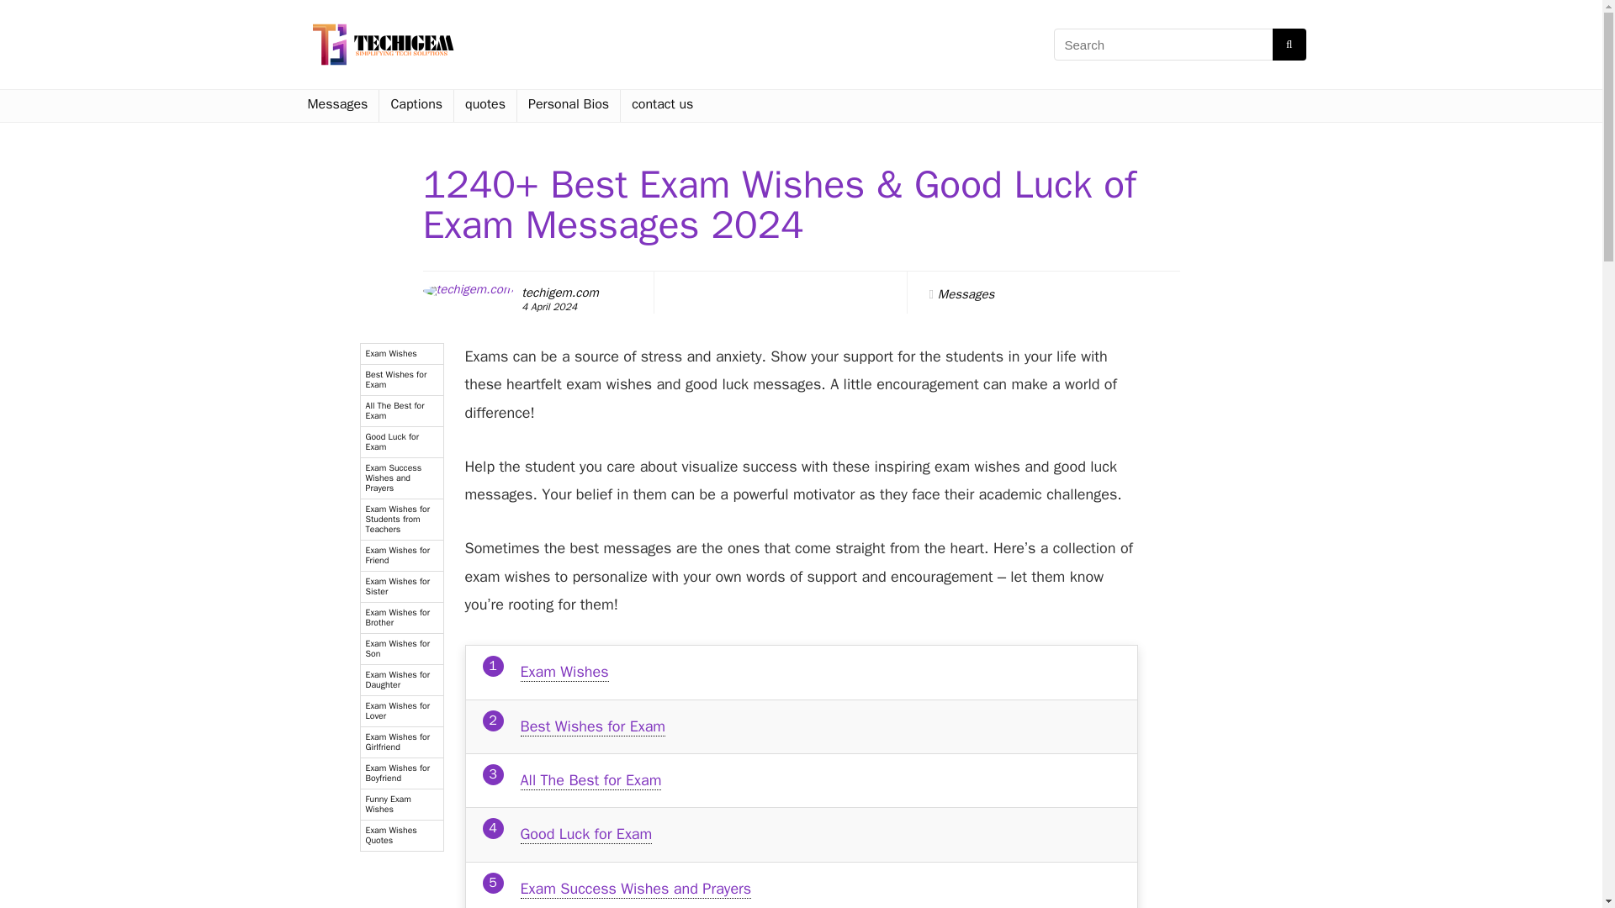 The width and height of the screenshot is (1615, 908). What do you see at coordinates (401, 773) in the screenshot?
I see `Exam Wishes for Boyfriend` at bounding box center [401, 773].